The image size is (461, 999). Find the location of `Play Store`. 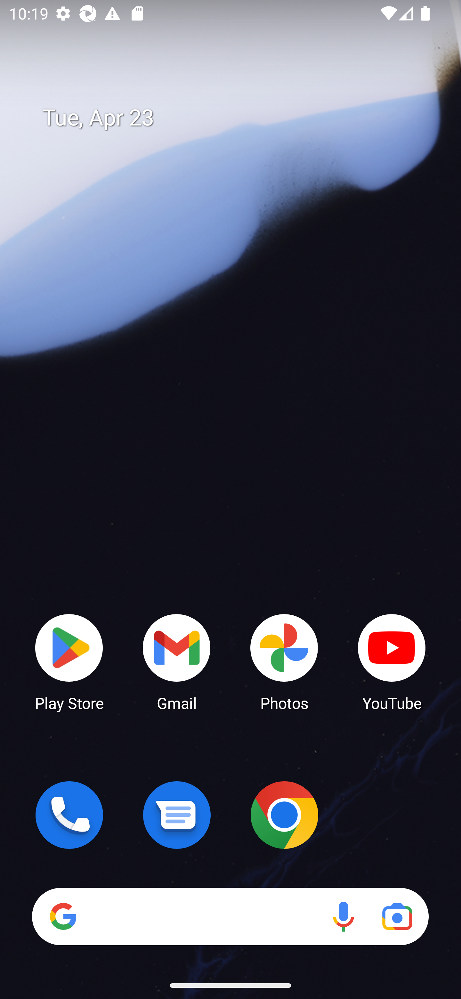

Play Store is located at coordinates (69, 662).